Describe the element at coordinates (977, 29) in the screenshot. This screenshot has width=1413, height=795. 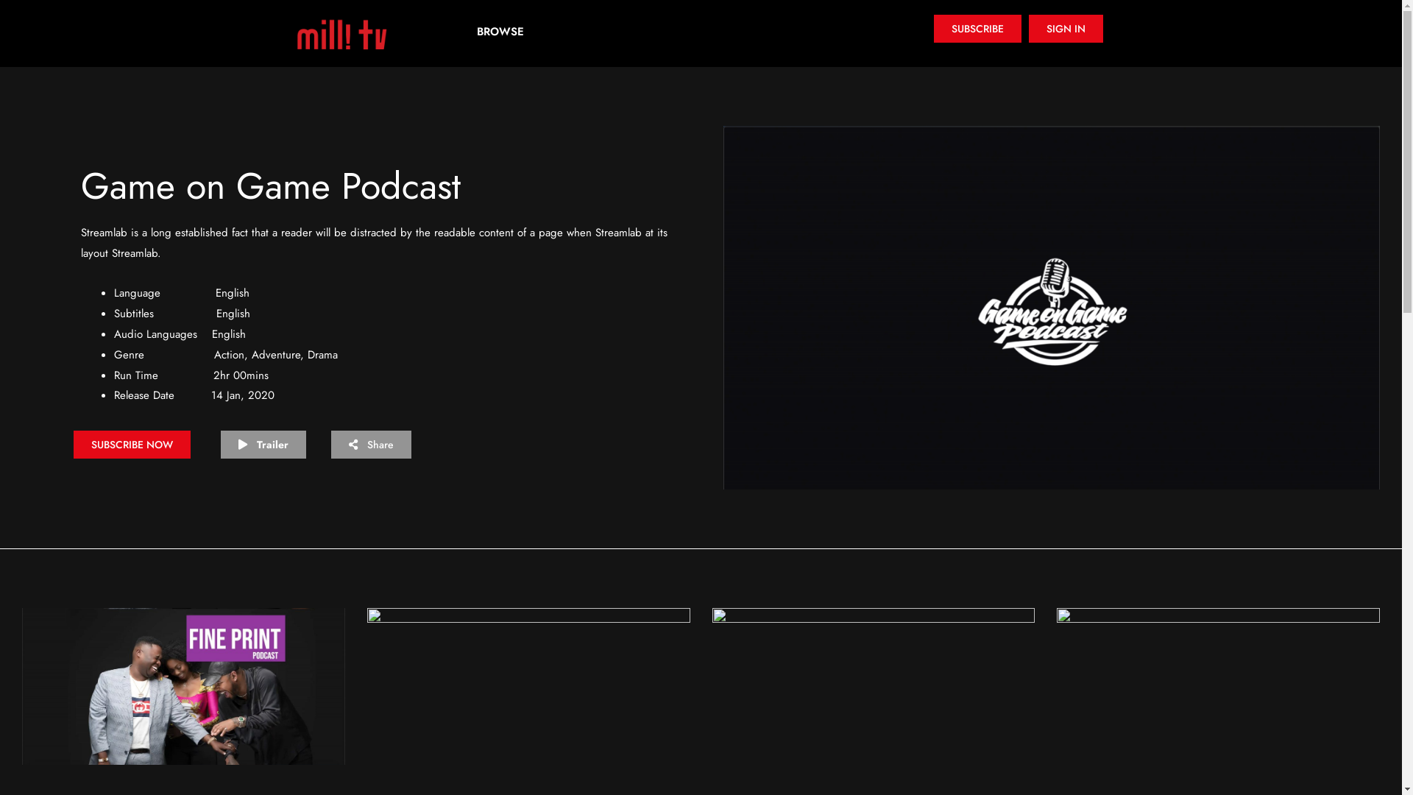
I see `SUBSCRIBE` at that location.